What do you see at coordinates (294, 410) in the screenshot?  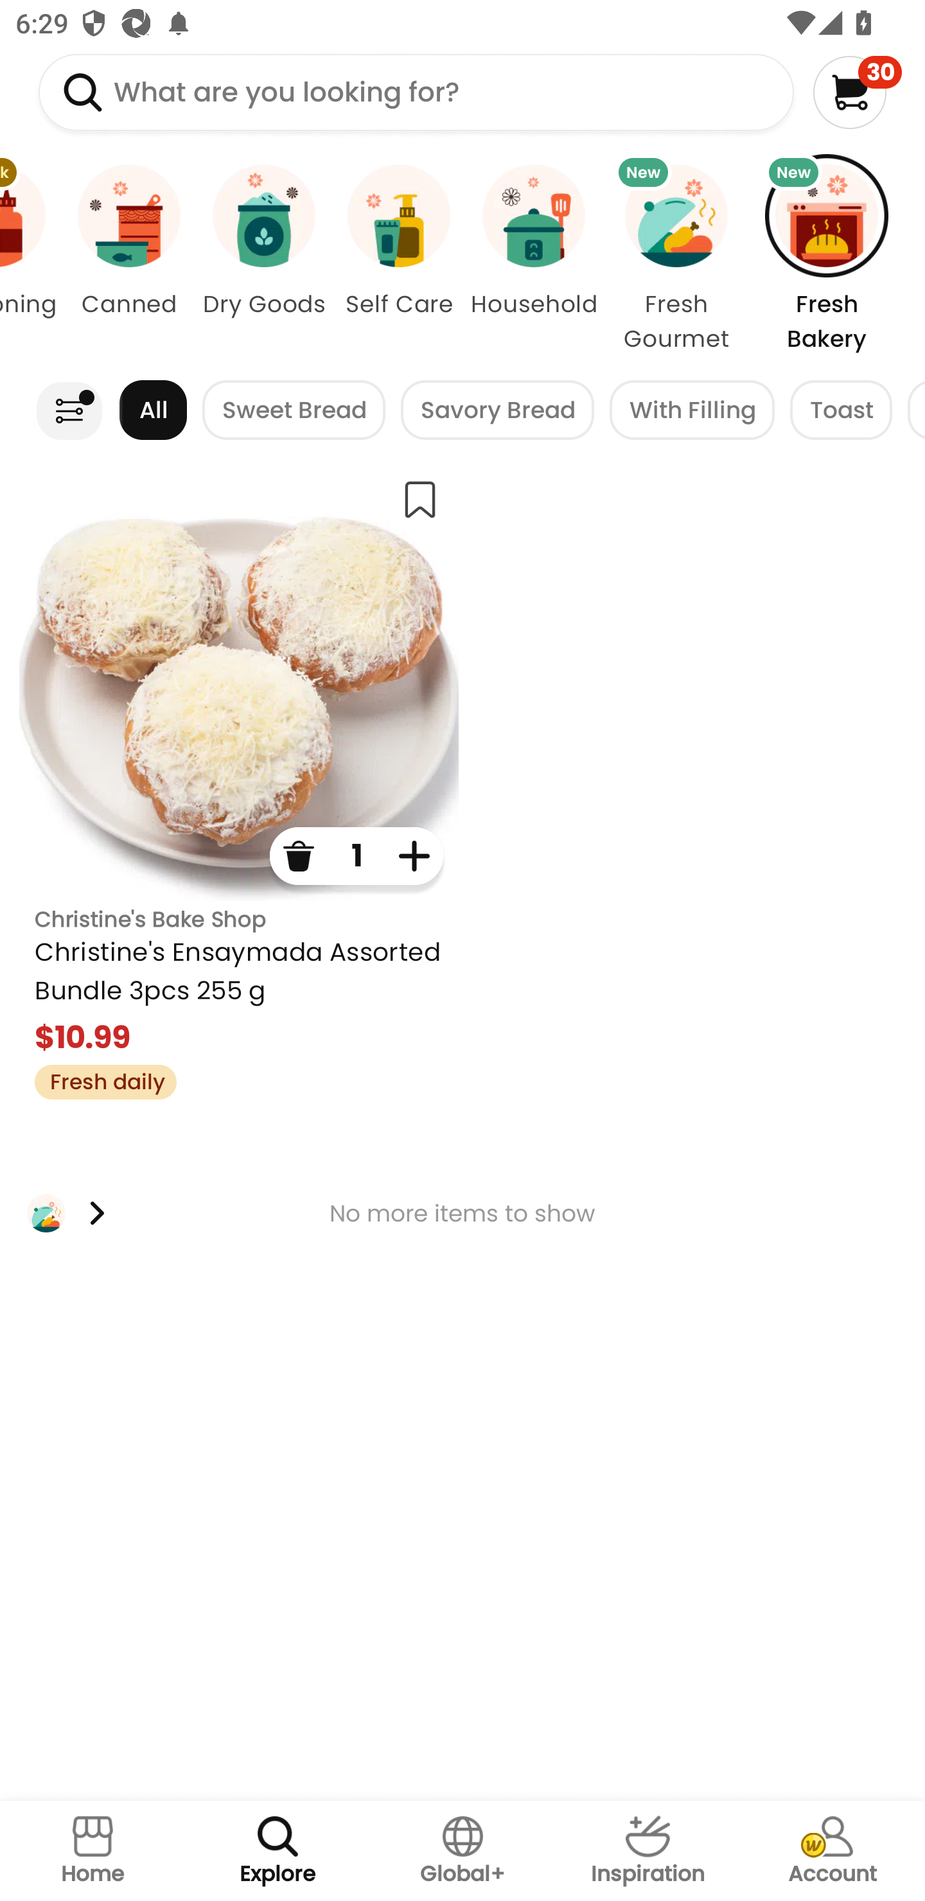 I see `Sweet Bread` at bounding box center [294, 410].